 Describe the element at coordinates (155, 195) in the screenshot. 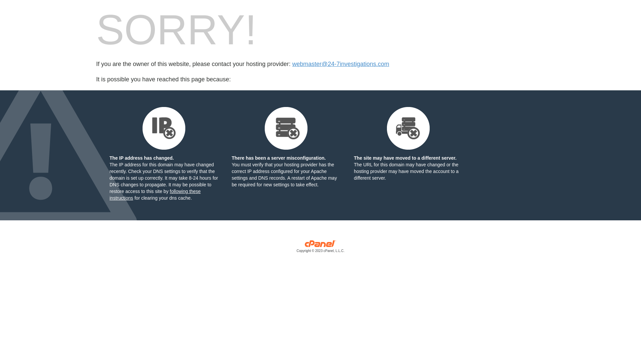

I see `following these instructions` at that location.